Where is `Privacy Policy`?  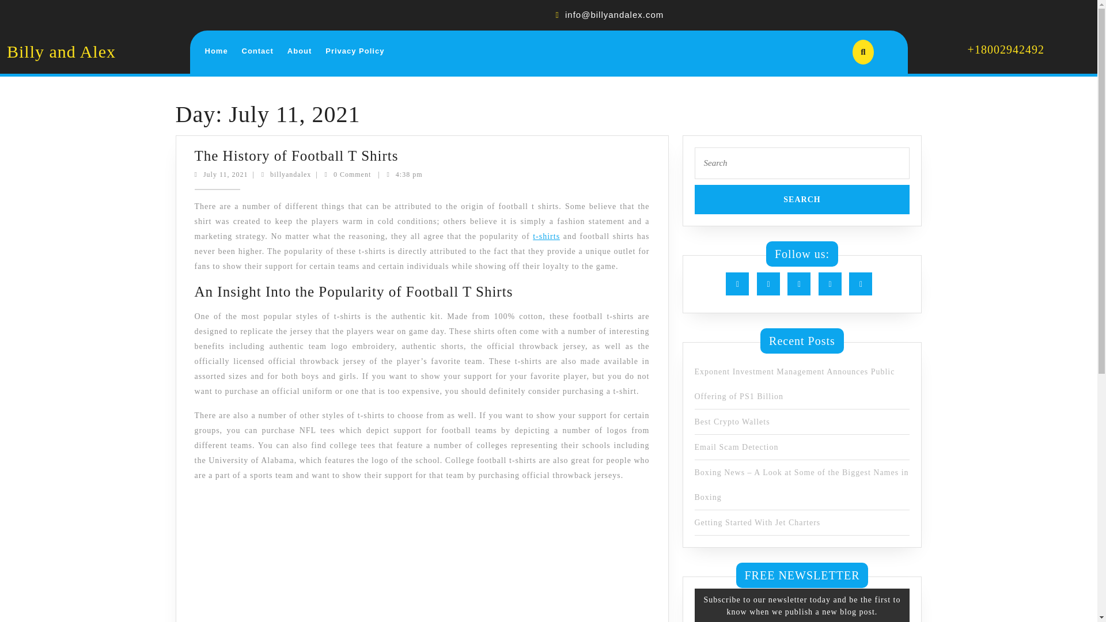
Privacy Policy is located at coordinates (732, 422).